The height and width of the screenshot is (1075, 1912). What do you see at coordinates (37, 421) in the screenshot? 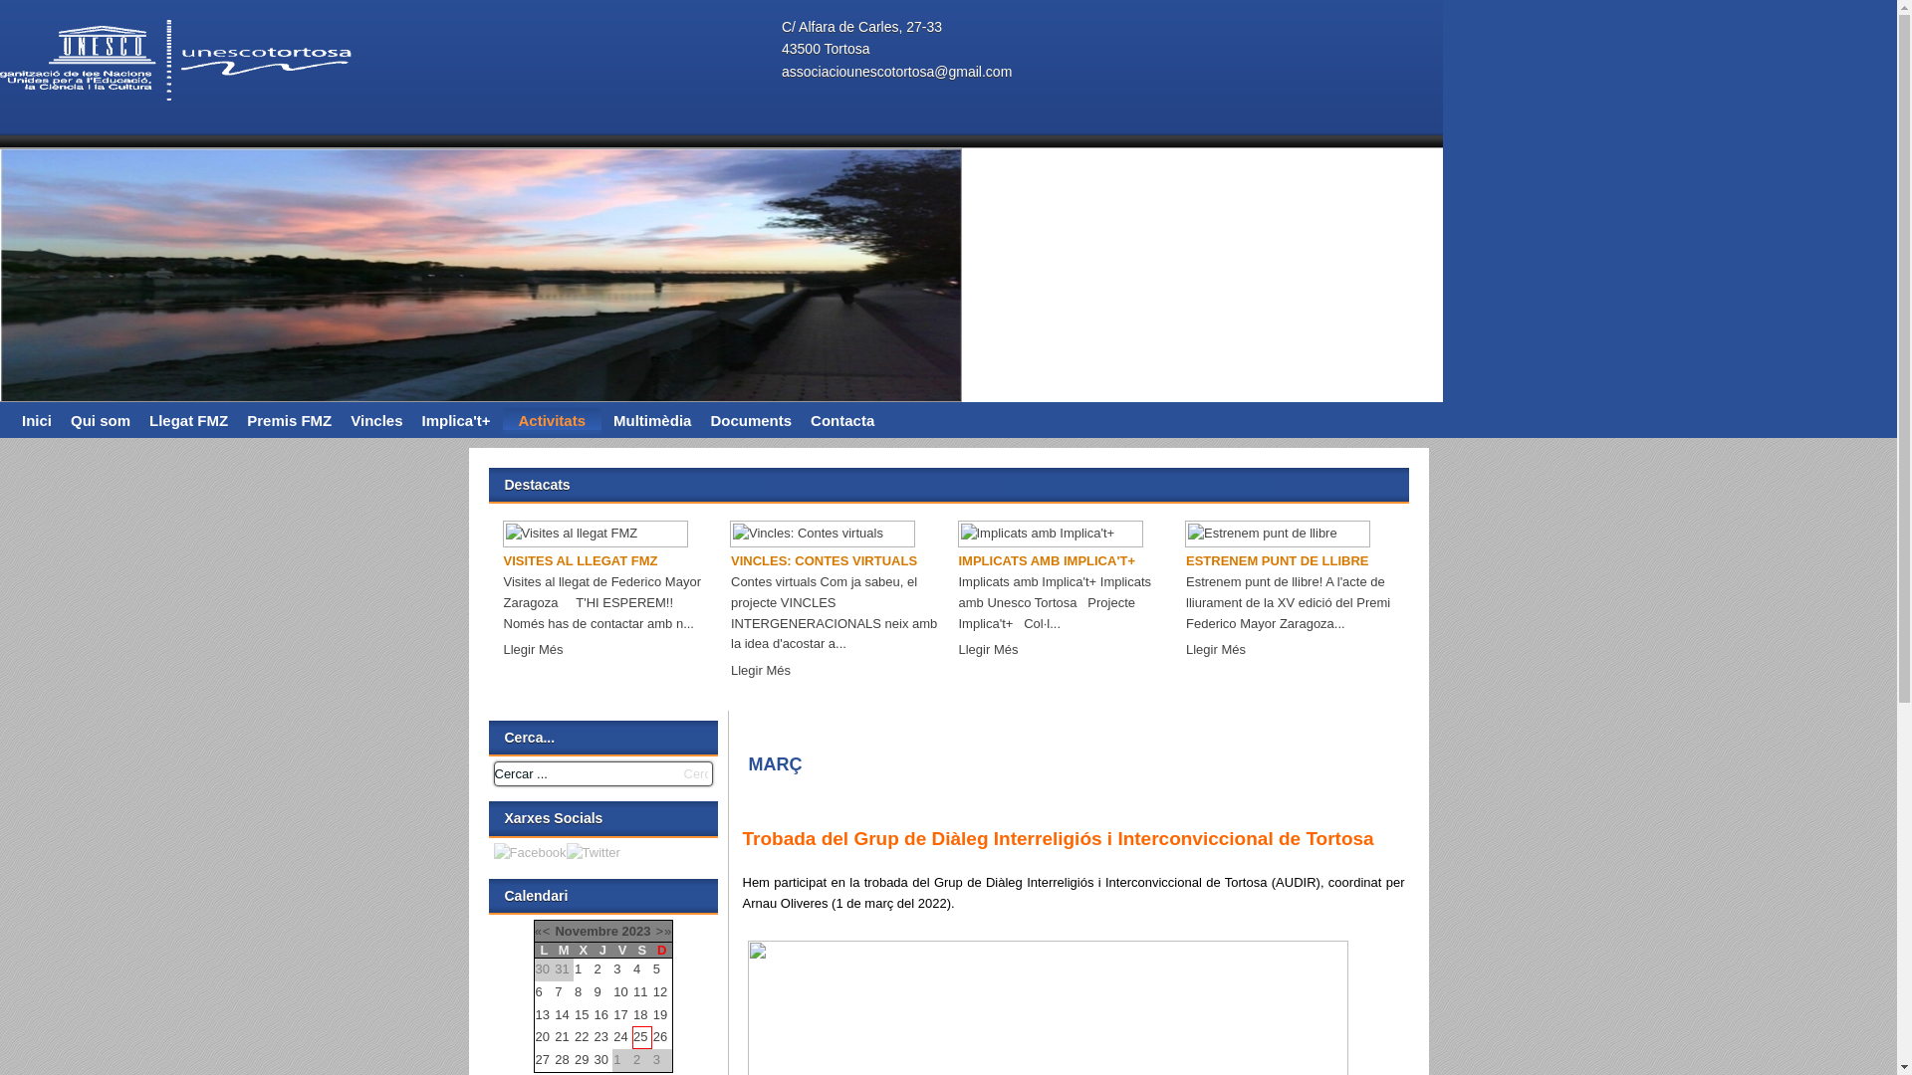
I see `Inici` at bounding box center [37, 421].